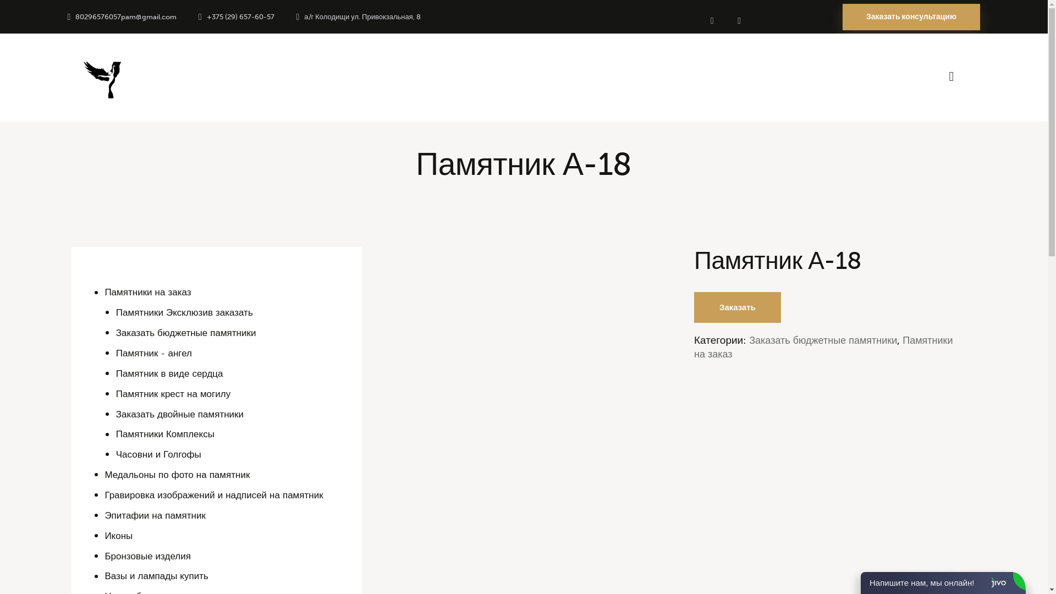  What do you see at coordinates (237, 16) in the screenshot?
I see `+375 (29) 657-60-57` at bounding box center [237, 16].